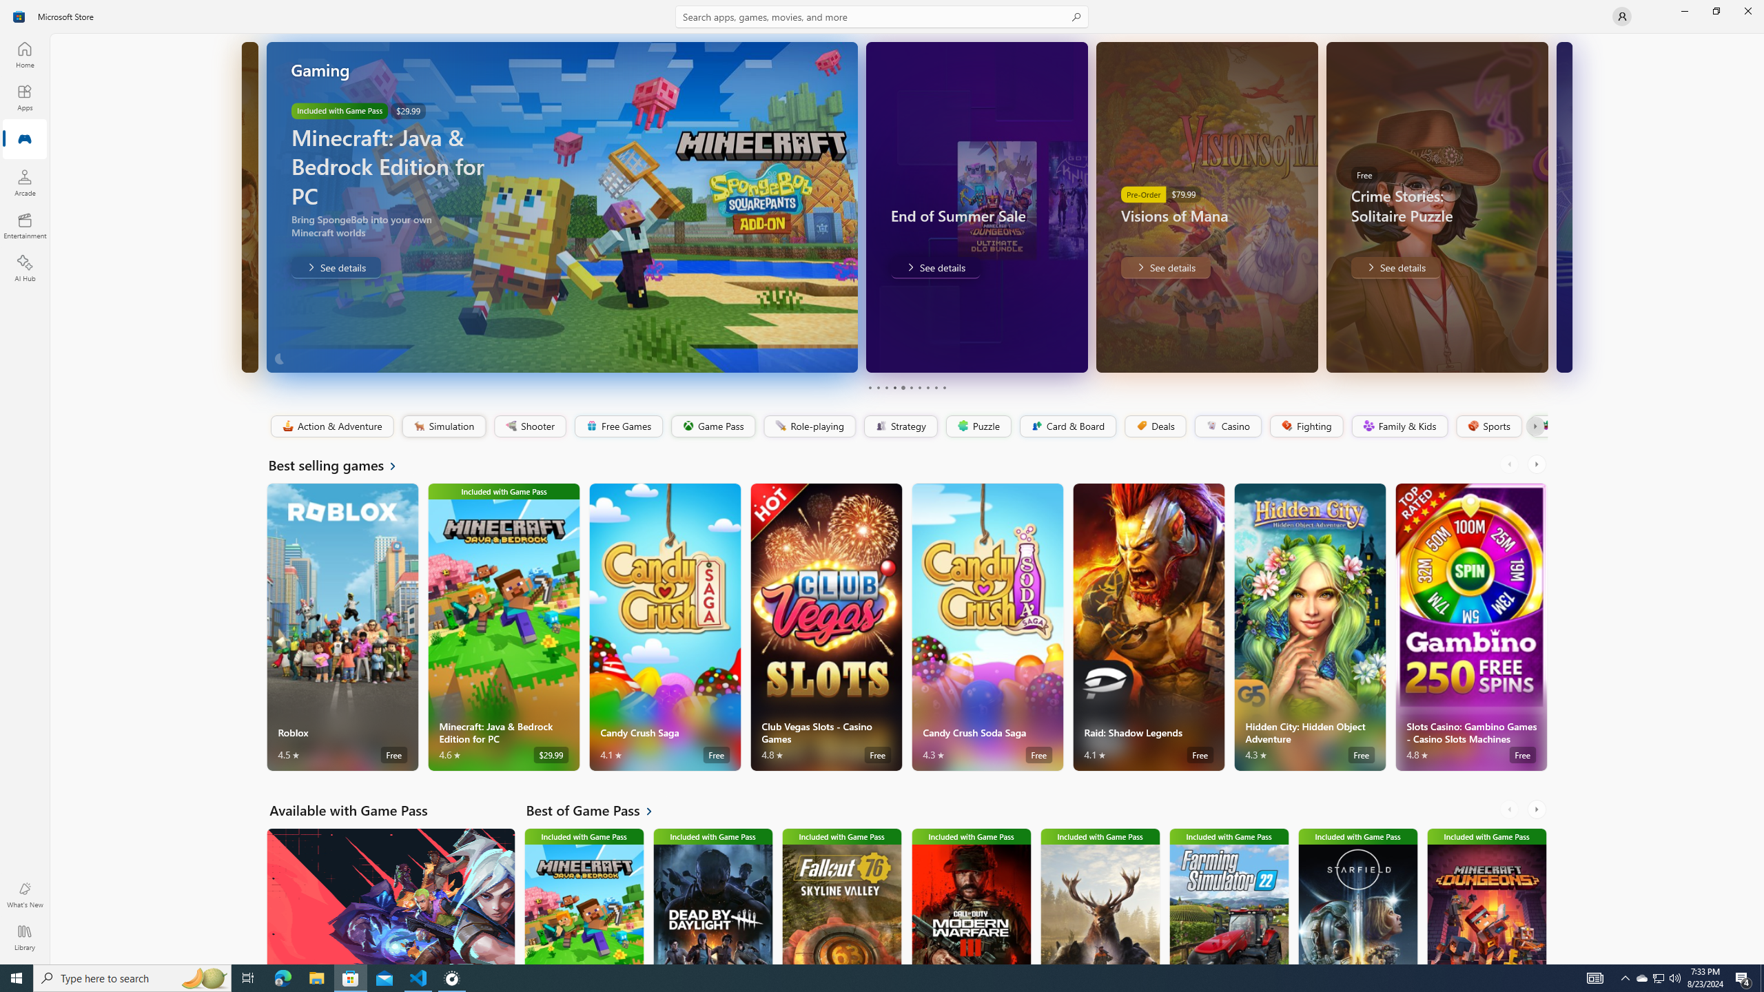 The height and width of the screenshot is (992, 1764). Describe the element at coordinates (25, 183) in the screenshot. I see `Arcade` at that location.